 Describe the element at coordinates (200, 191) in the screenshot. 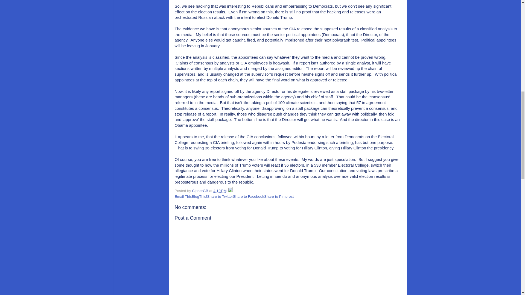

I see `author profile` at that location.